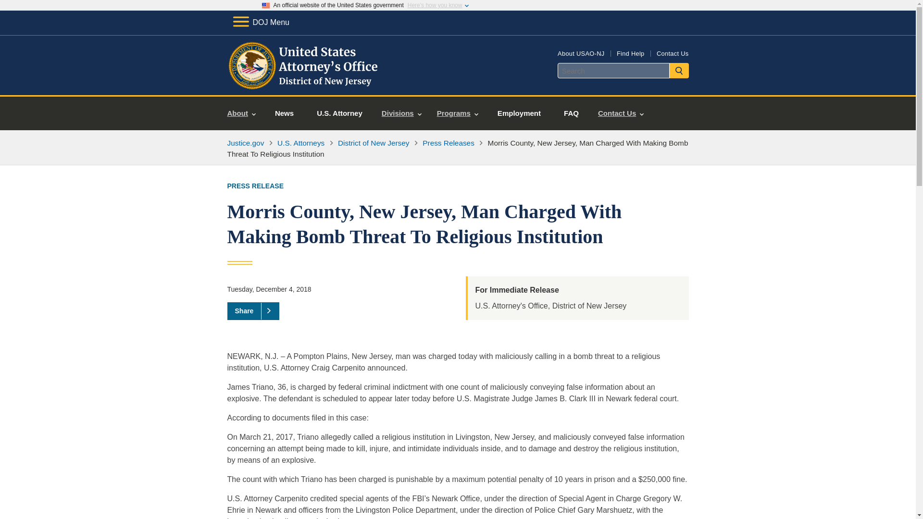 The image size is (923, 519). What do you see at coordinates (339, 113) in the screenshot?
I see `U.S. Attorney` at bounding box center [339, 113].